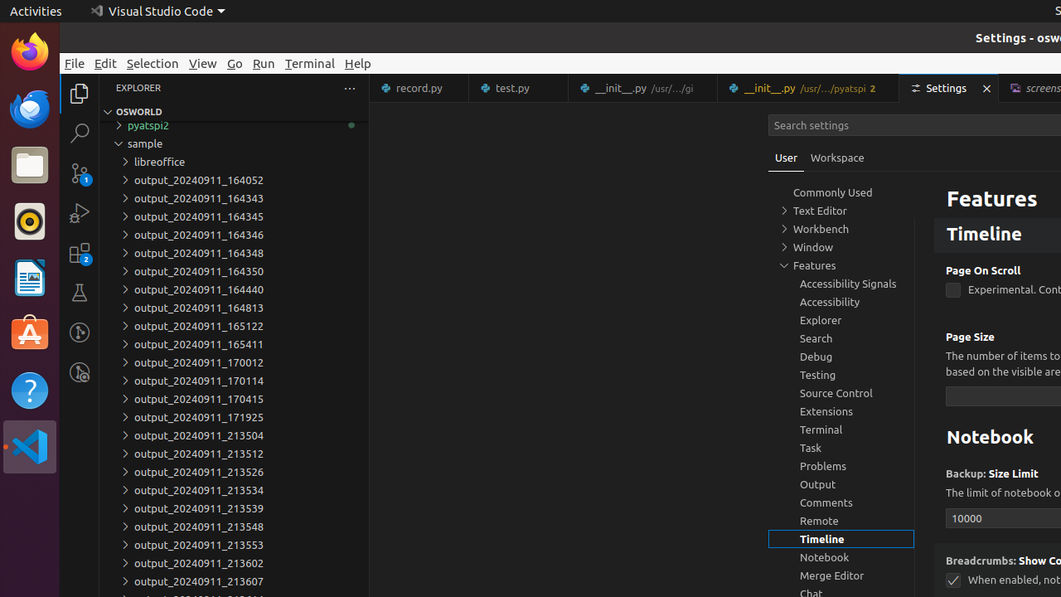 Image resolution: width=1061 pixels, height=597 pixels. What do you see at coordinates (80, 293) in the screenshot?
I see `Testing` at bounding box center [80, 293].